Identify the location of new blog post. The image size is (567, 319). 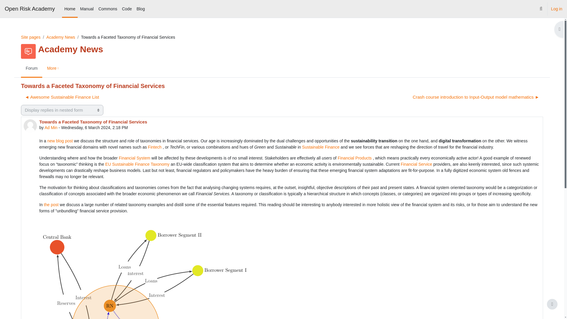
(60, 141).